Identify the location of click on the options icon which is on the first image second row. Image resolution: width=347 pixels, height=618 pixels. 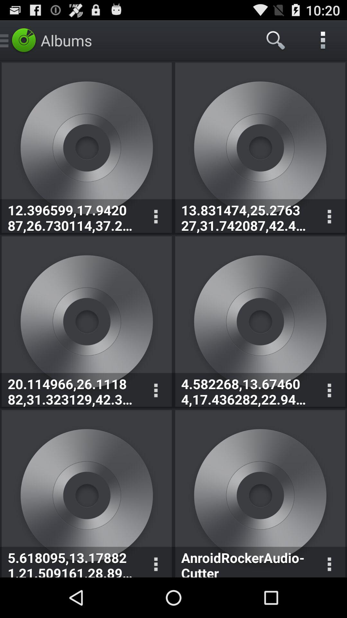
(156, 391).